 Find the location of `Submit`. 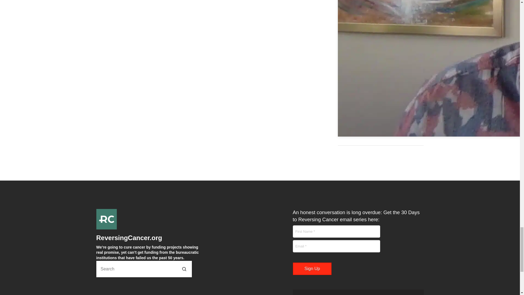

Submit is located at coordinates (184, 269).